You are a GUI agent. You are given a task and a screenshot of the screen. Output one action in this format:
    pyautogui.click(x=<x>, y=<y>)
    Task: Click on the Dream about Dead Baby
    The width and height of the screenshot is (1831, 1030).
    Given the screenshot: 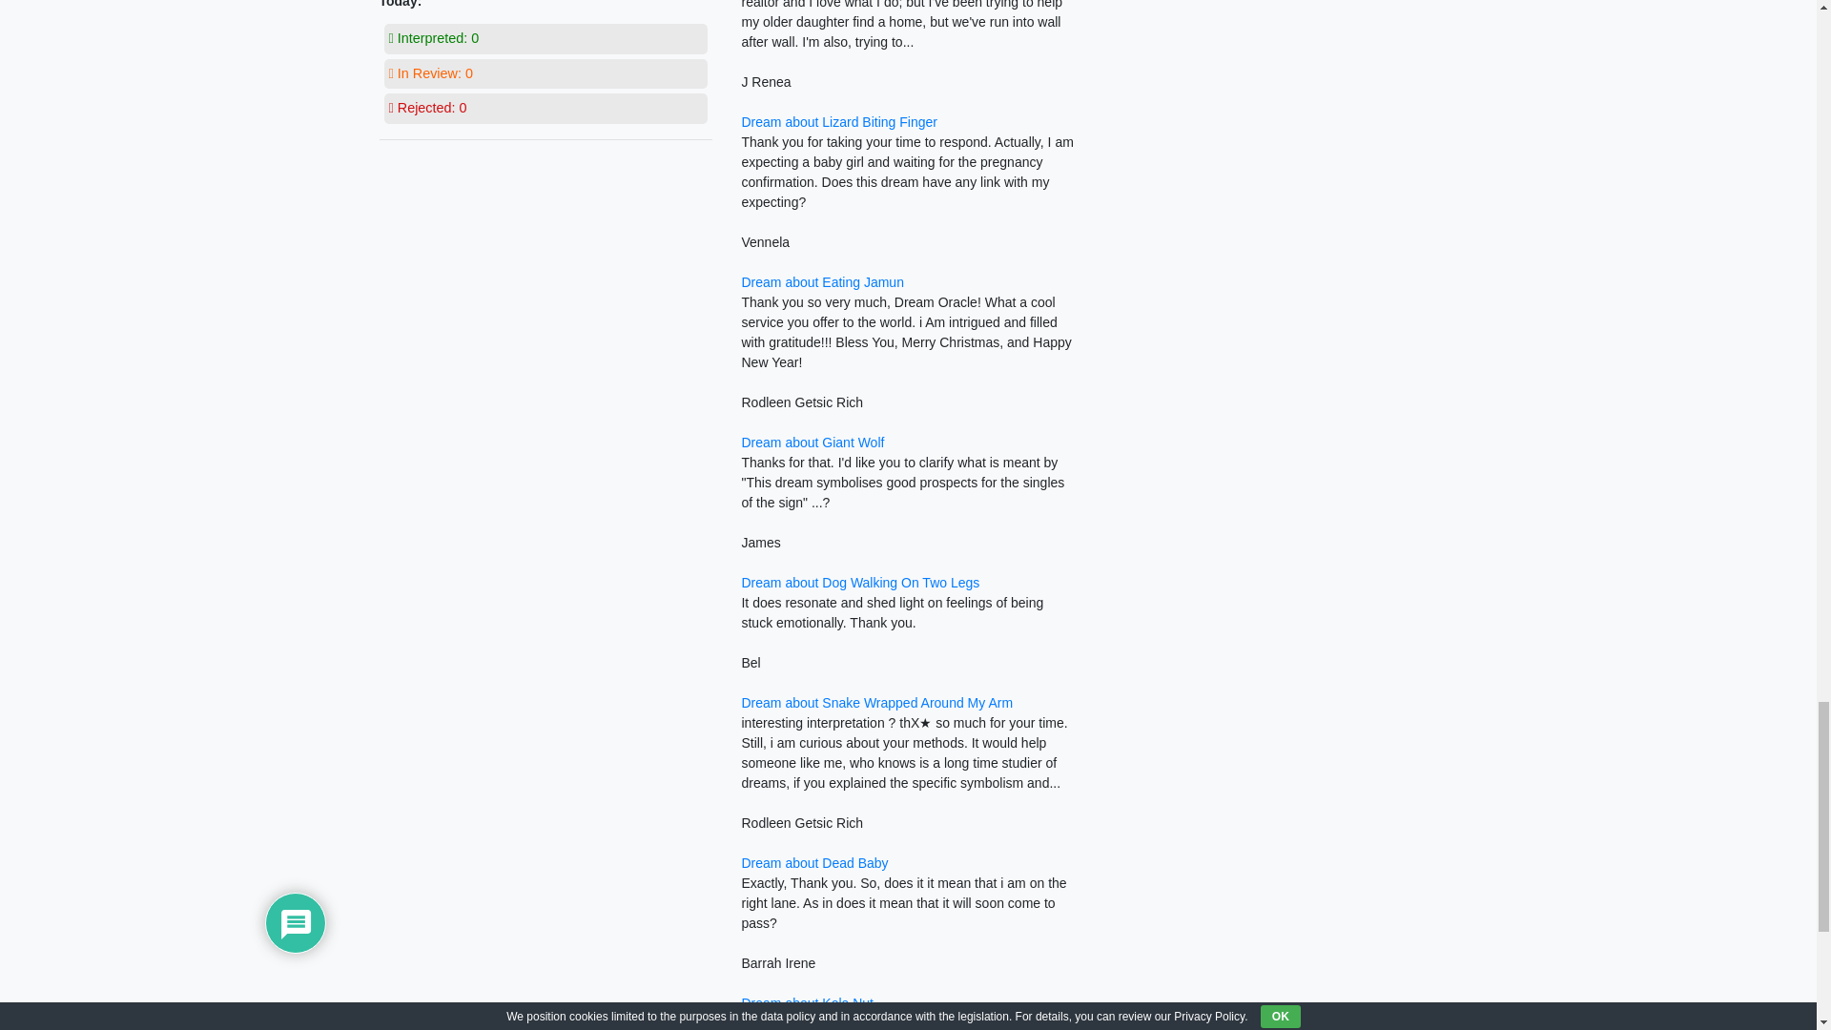 What is the action you would take?
    pyautogui.click(x=814, y=862)
    